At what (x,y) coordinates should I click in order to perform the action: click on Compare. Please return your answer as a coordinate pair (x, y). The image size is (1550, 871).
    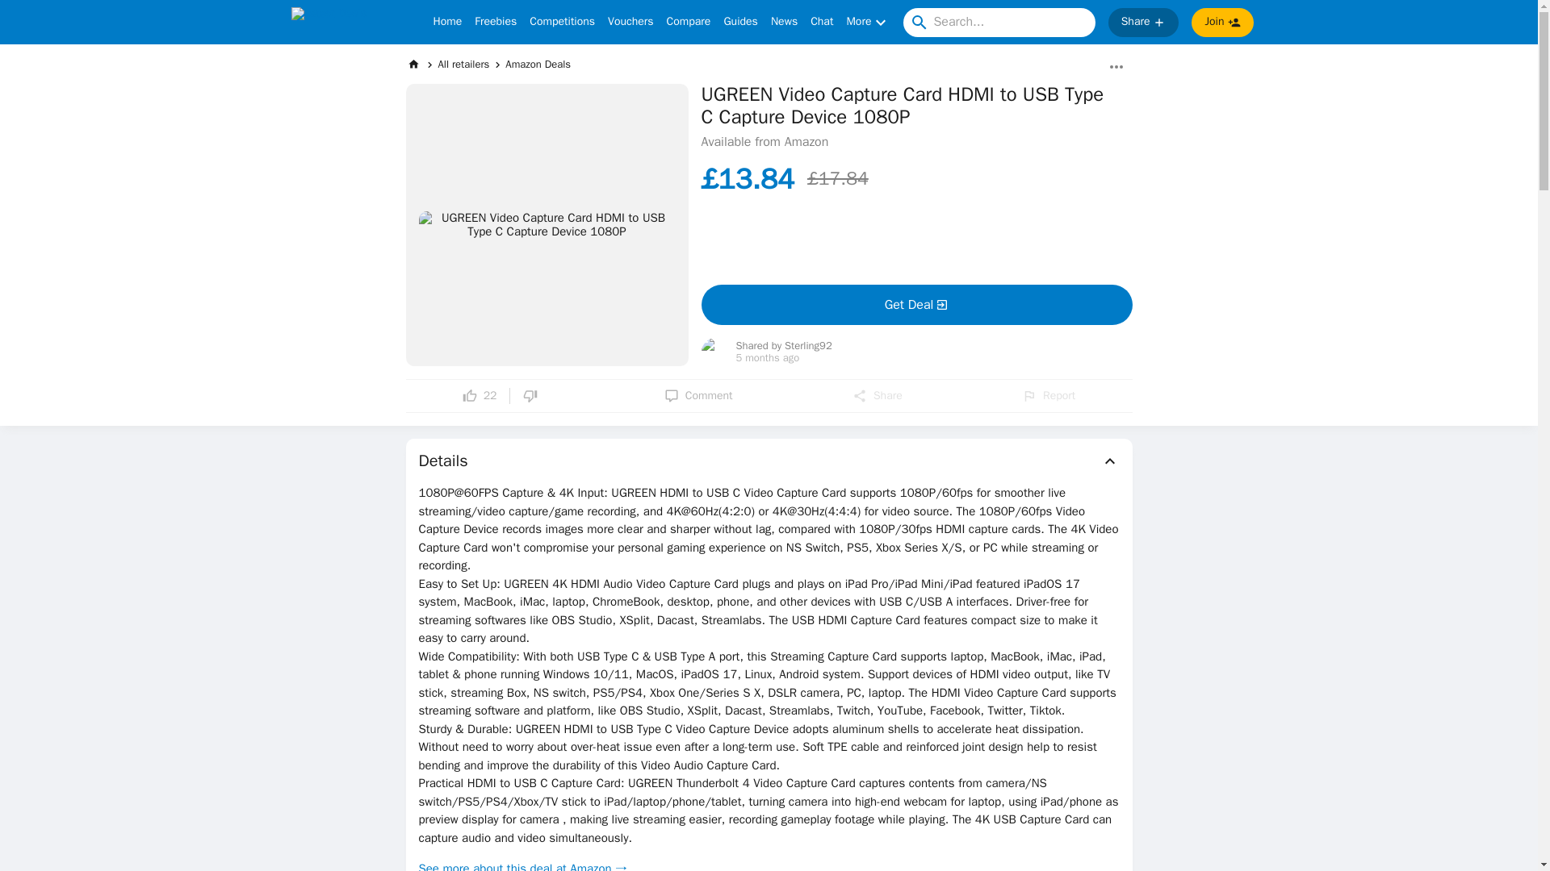
    Looking at the image, I should click on (689, 23).